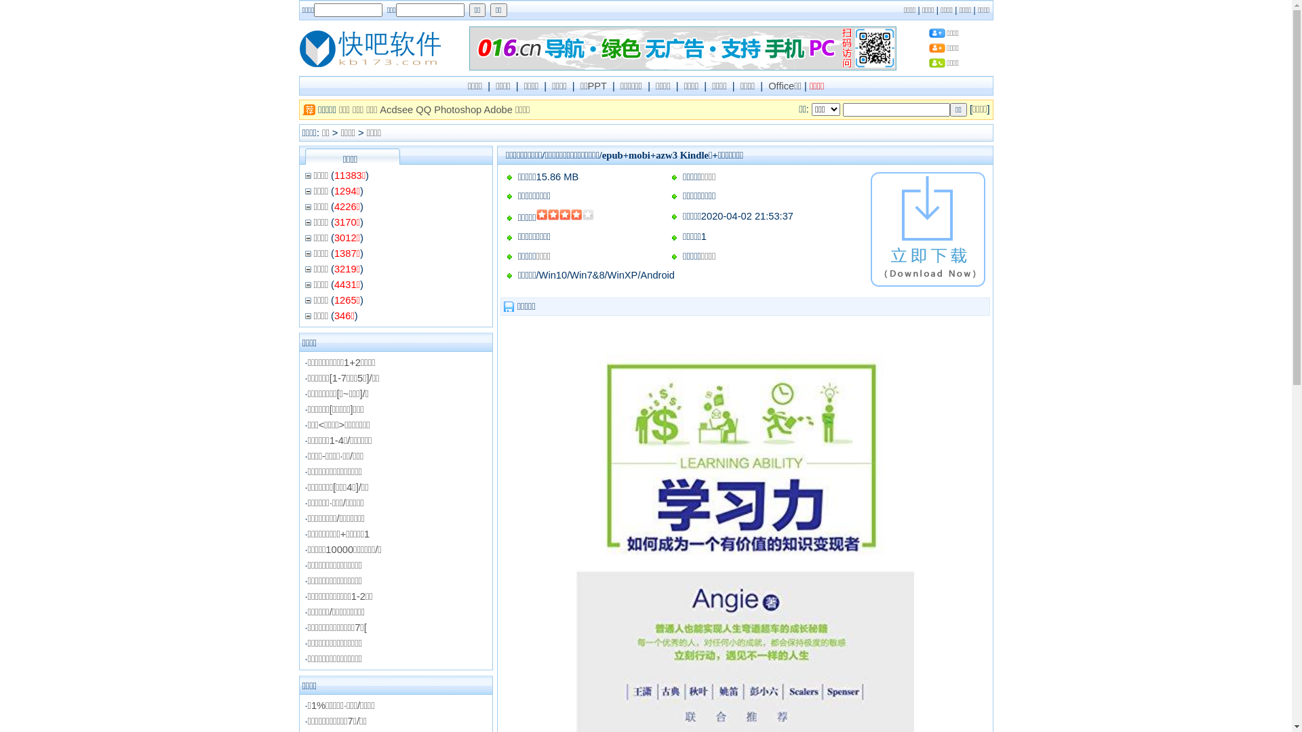 This screenshot has width=1302, height=732. Describe the element at coordinates (396, 110) in the screenshot. I see `Acdsee` at that location.